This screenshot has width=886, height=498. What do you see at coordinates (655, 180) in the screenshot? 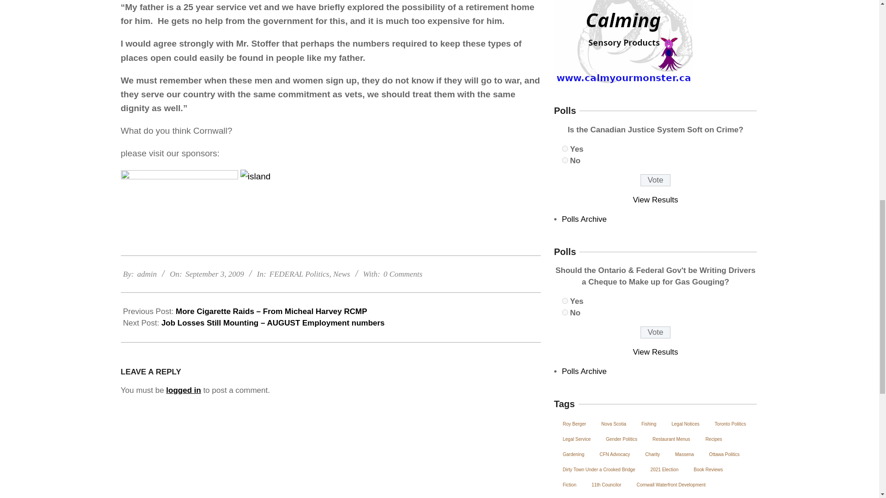
I see `   Vote   ` at bounding box center [655, 180].